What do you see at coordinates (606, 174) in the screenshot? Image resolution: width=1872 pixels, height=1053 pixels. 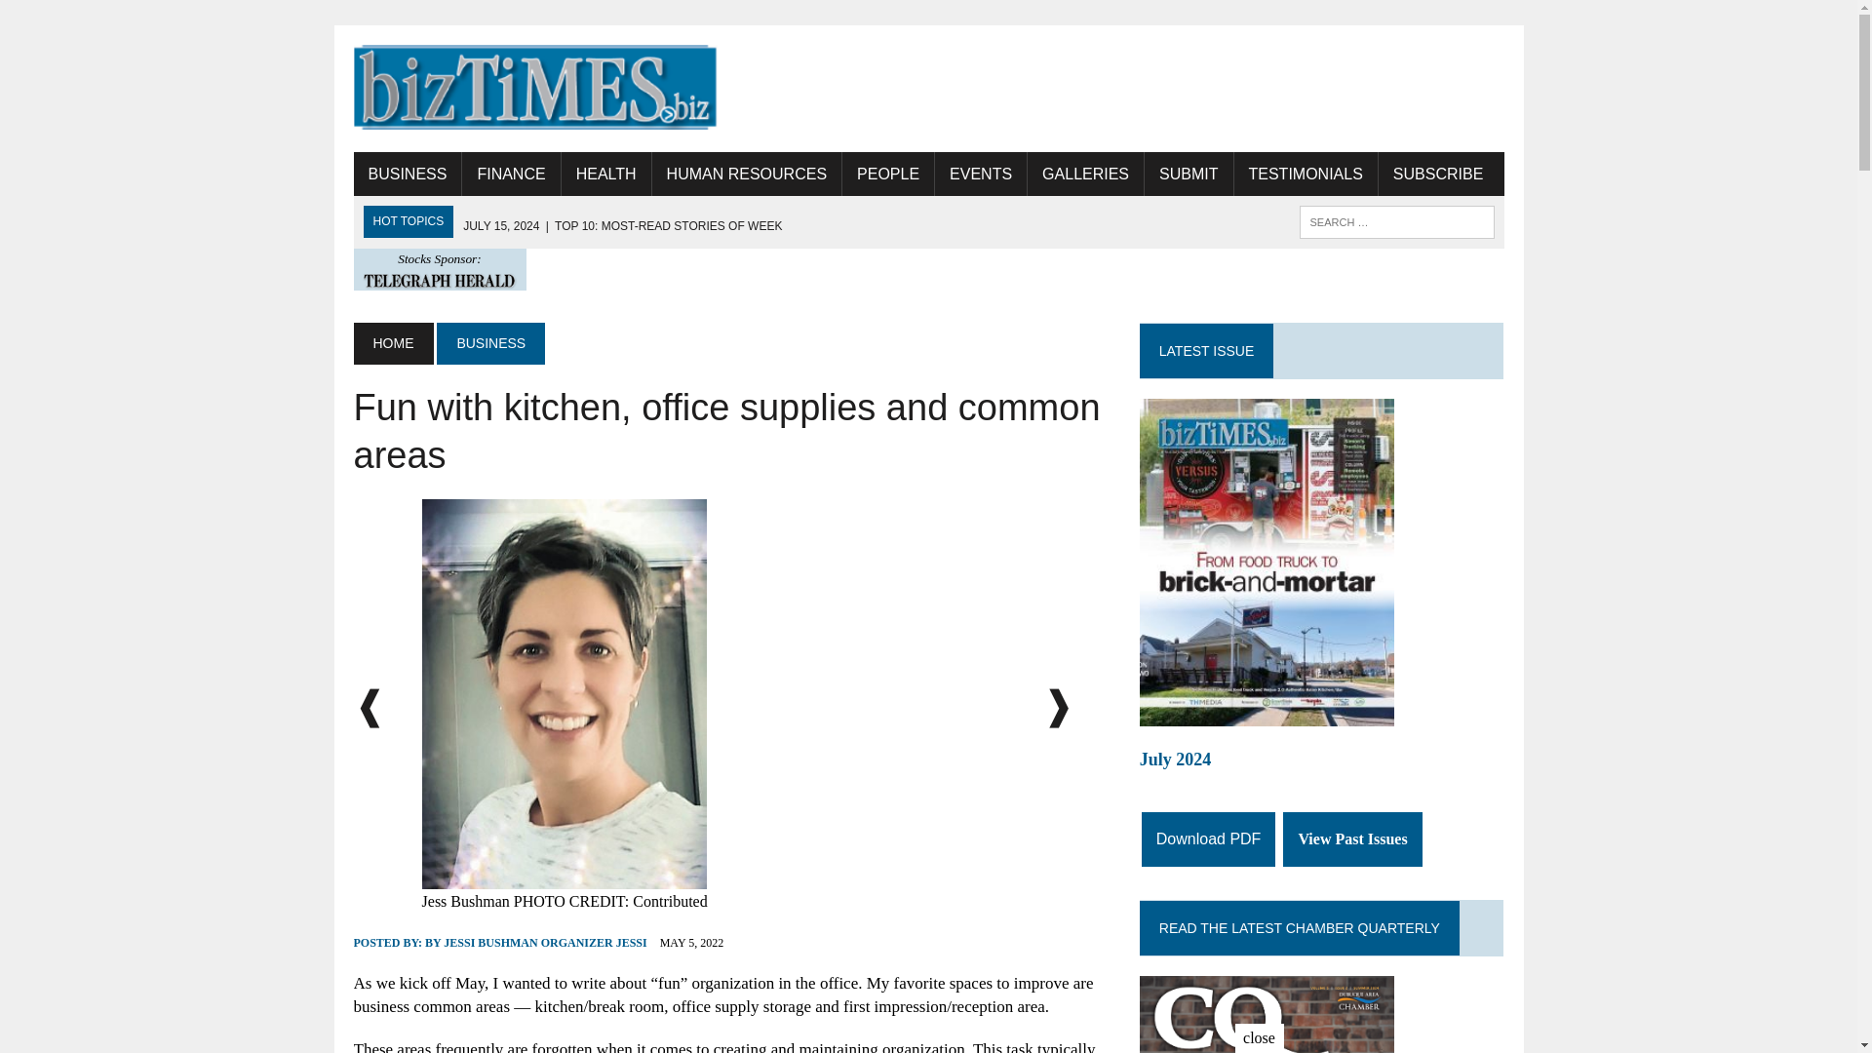 I see `HEALTH` at bounding box center [606, 174].